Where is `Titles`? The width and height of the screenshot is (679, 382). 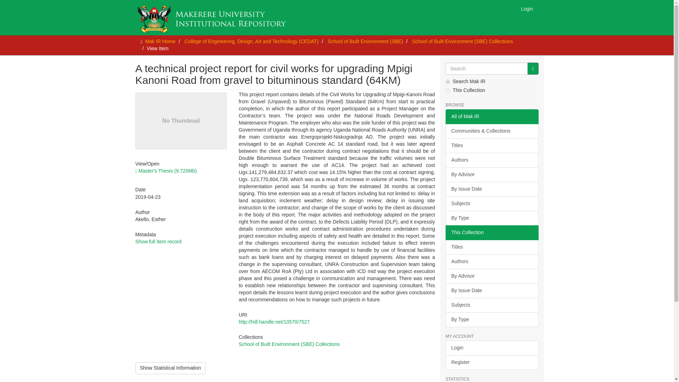 Titles is located at coordinates (492, 247).